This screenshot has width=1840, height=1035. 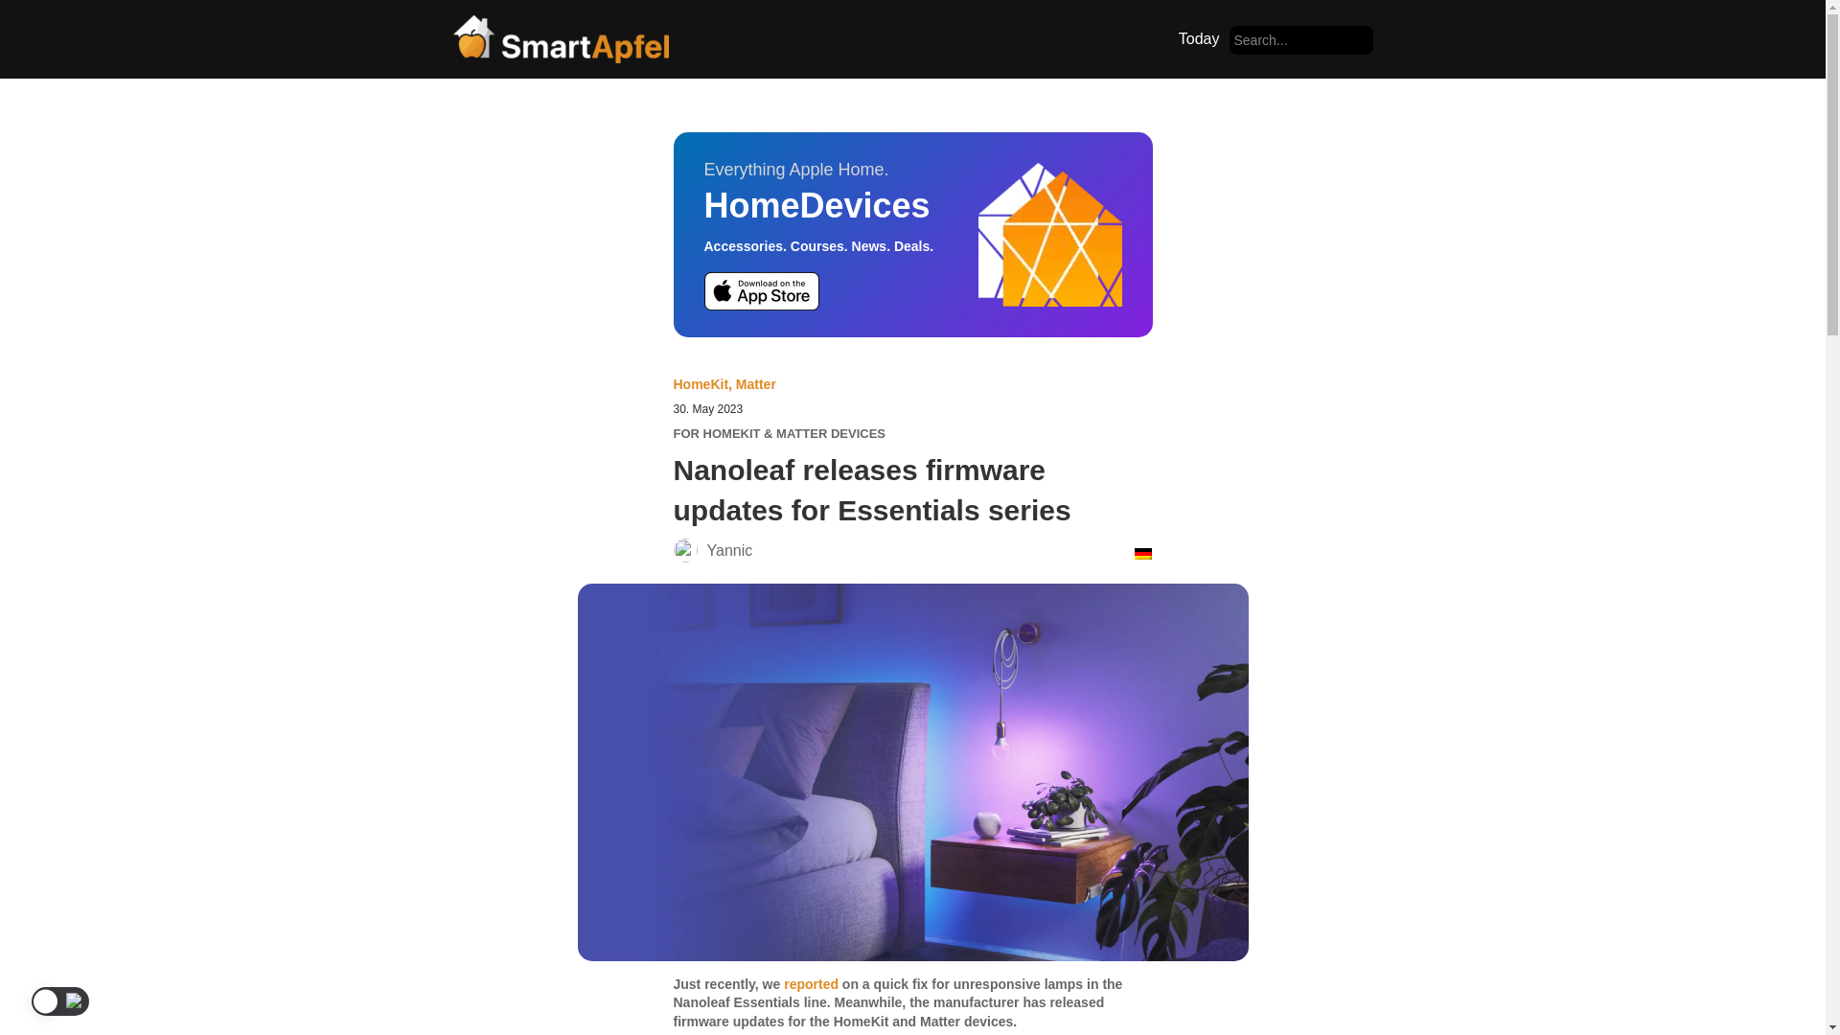 I want to click on Matter, so click(x=756, y=383).